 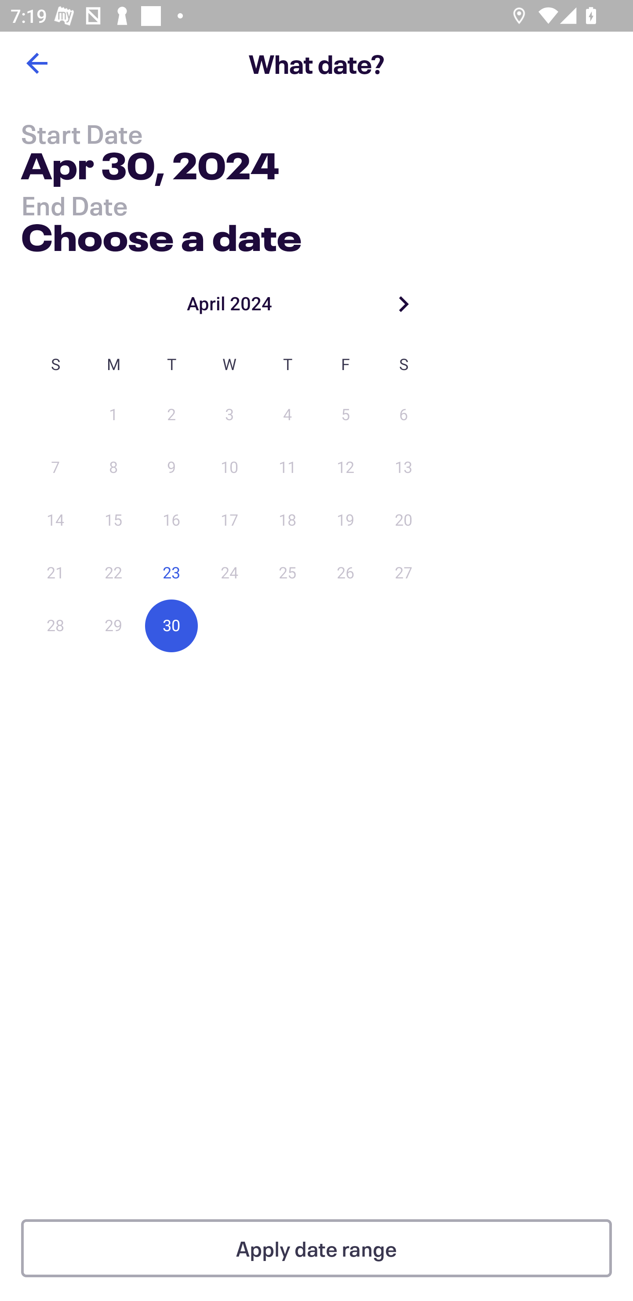 I want to click on Back button, so click(x=36, y=63).